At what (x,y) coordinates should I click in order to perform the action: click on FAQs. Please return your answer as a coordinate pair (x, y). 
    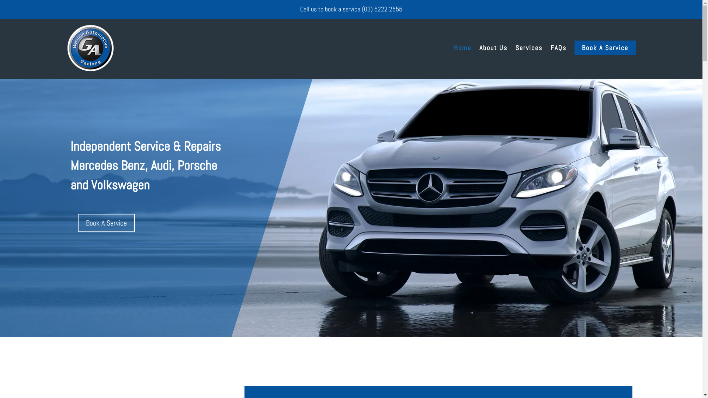
    Looking at the image, I should click on (558, 48).